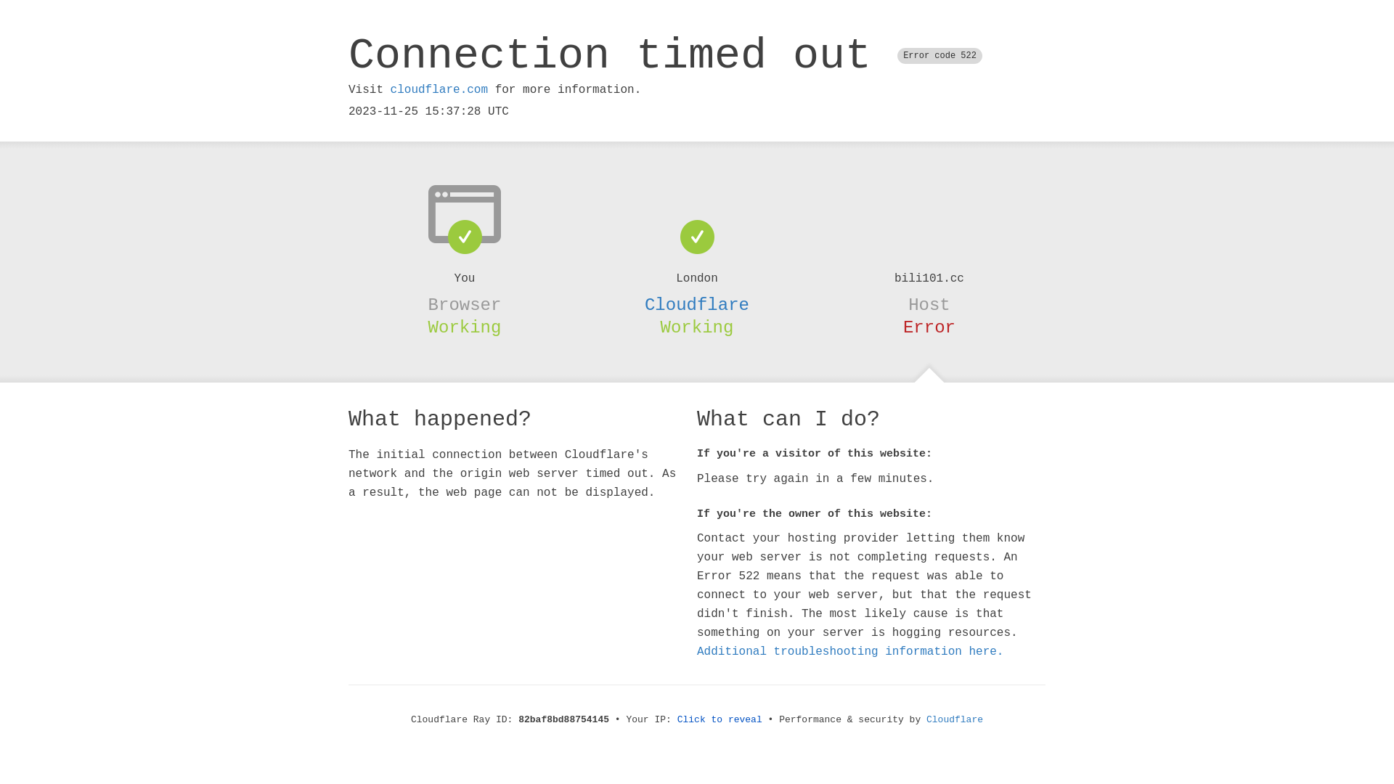 The width and height of the screenshot is (1394, 784). What do you see at coordinates (850, 652) in the screenshot?
I see `Additional troubleshooting information here.` at bounding box center [850, 652].